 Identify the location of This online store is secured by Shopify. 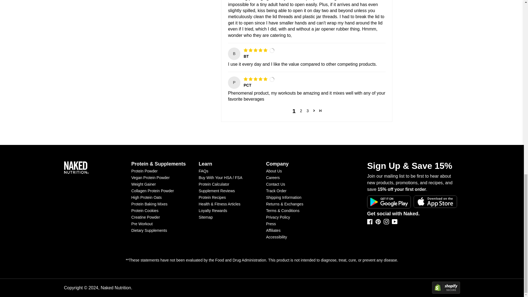
(363, 288).